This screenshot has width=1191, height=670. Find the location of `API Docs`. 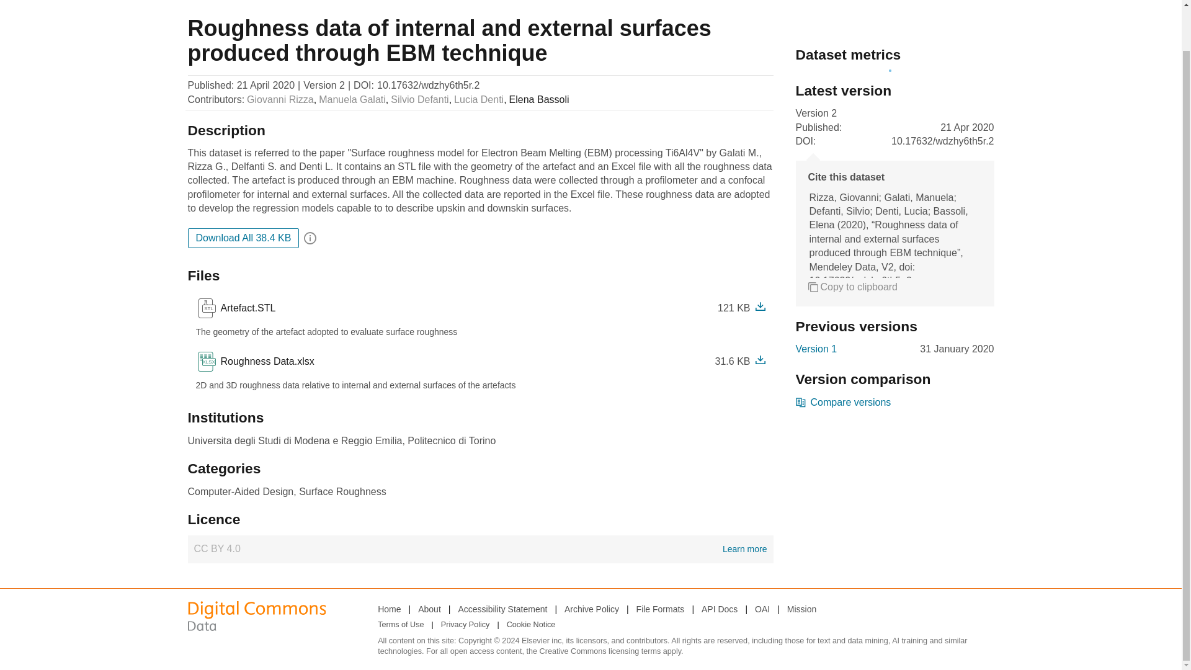

API Docs is located at coordinates (388, 609).